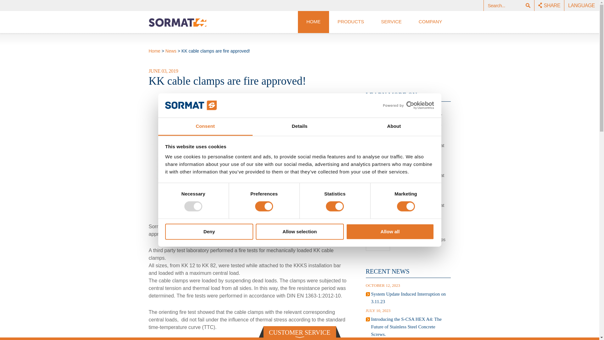  Describe the element at coordinates (299, 231) in the screenshot. I see `Allow selection` at that location.